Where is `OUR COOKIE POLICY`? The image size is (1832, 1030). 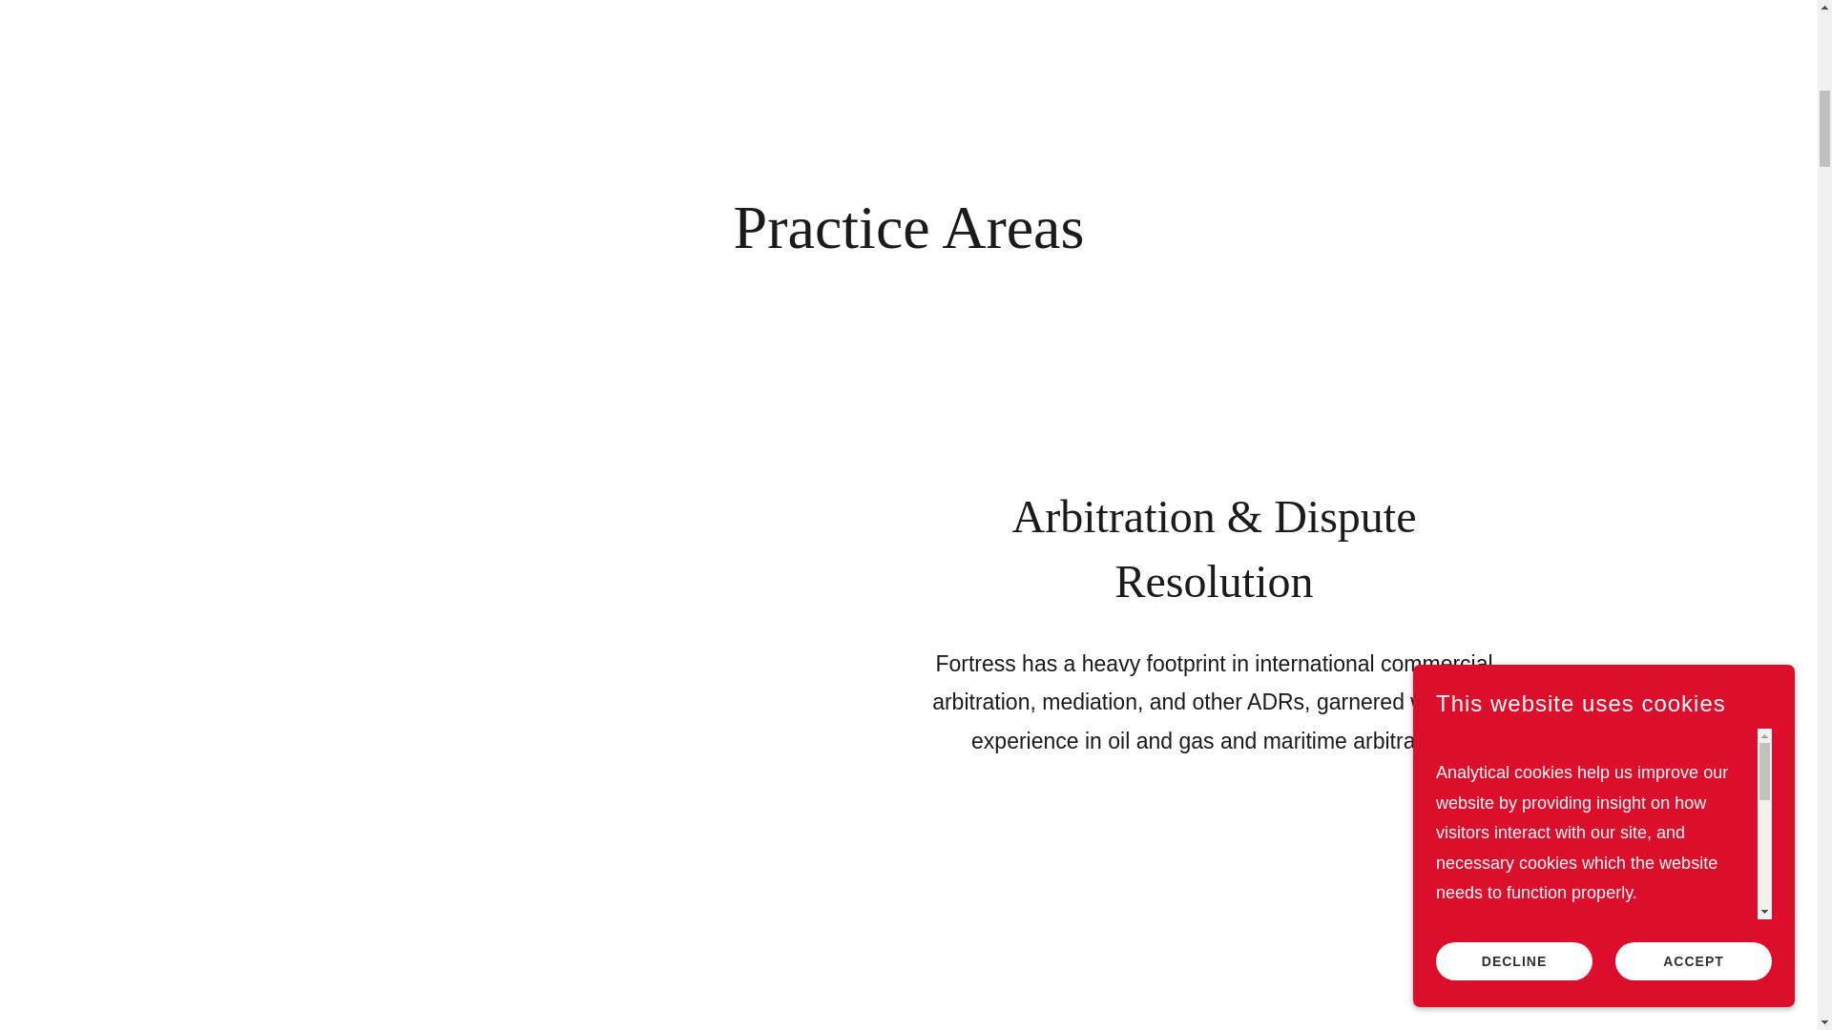
OUR COOKIE POLICY is located at coordinates (1528, 193).